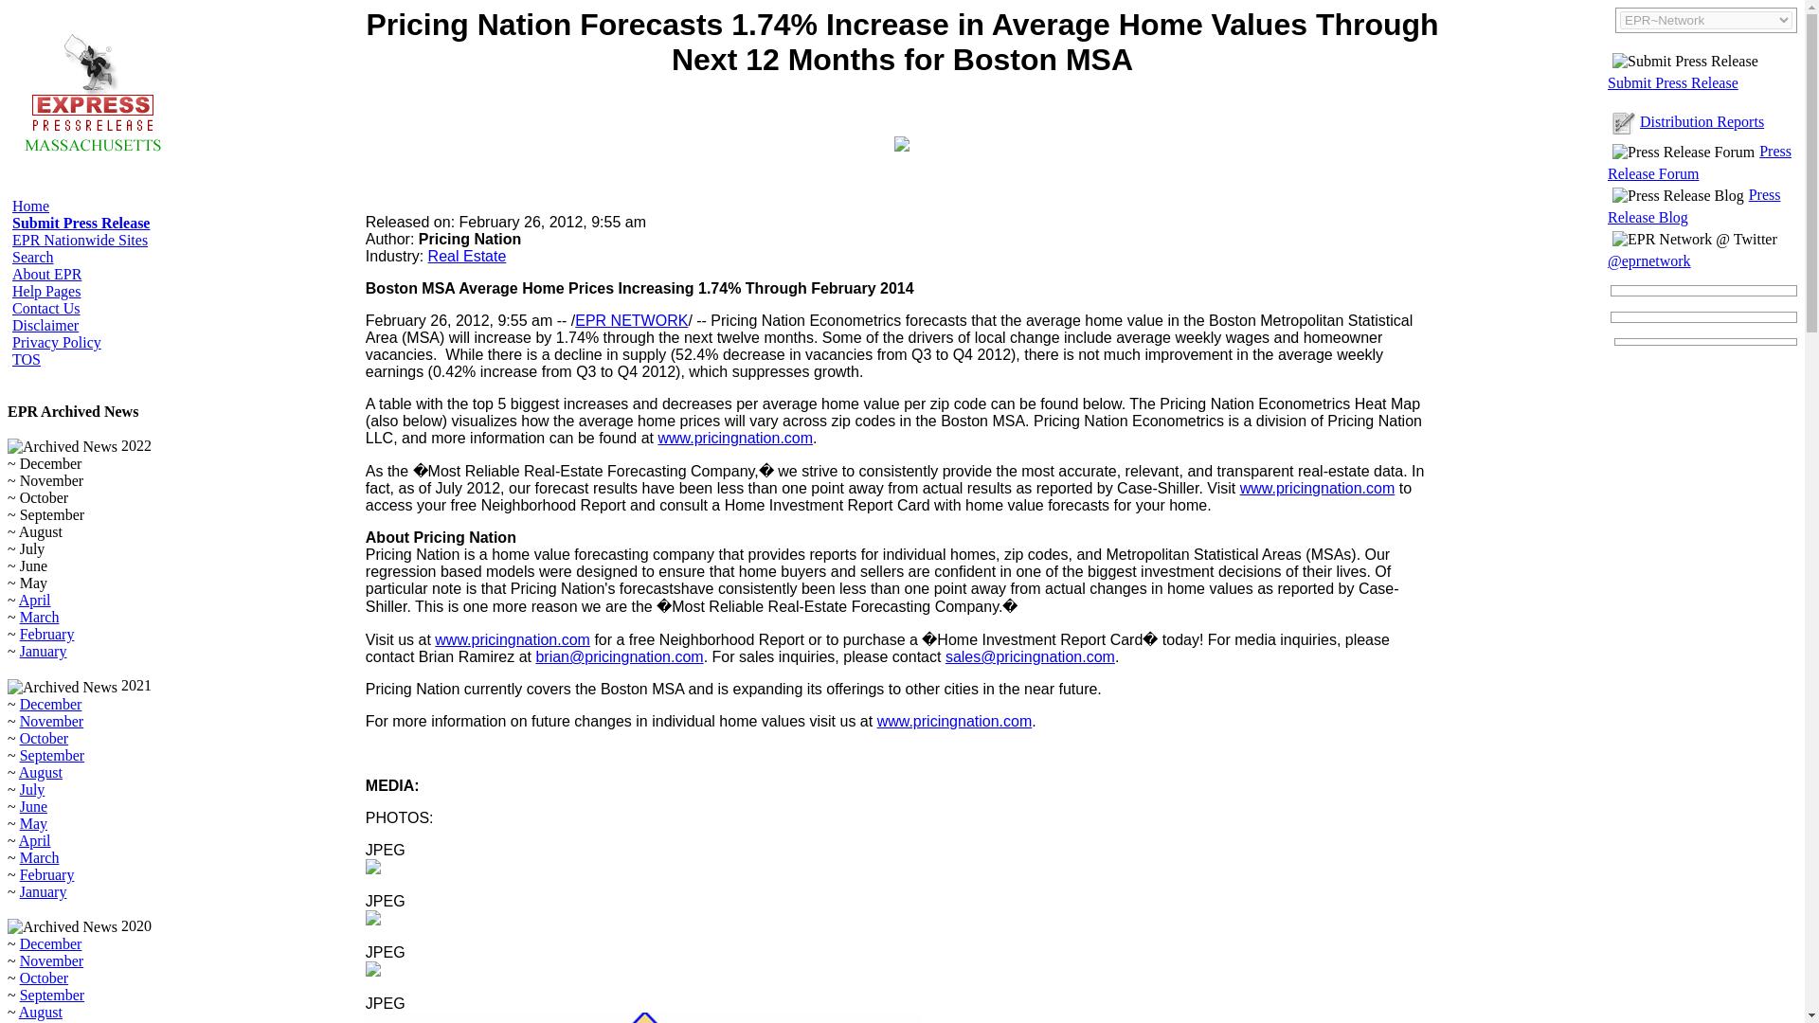  I want to click on Privacy Policy, so click(57, 343).